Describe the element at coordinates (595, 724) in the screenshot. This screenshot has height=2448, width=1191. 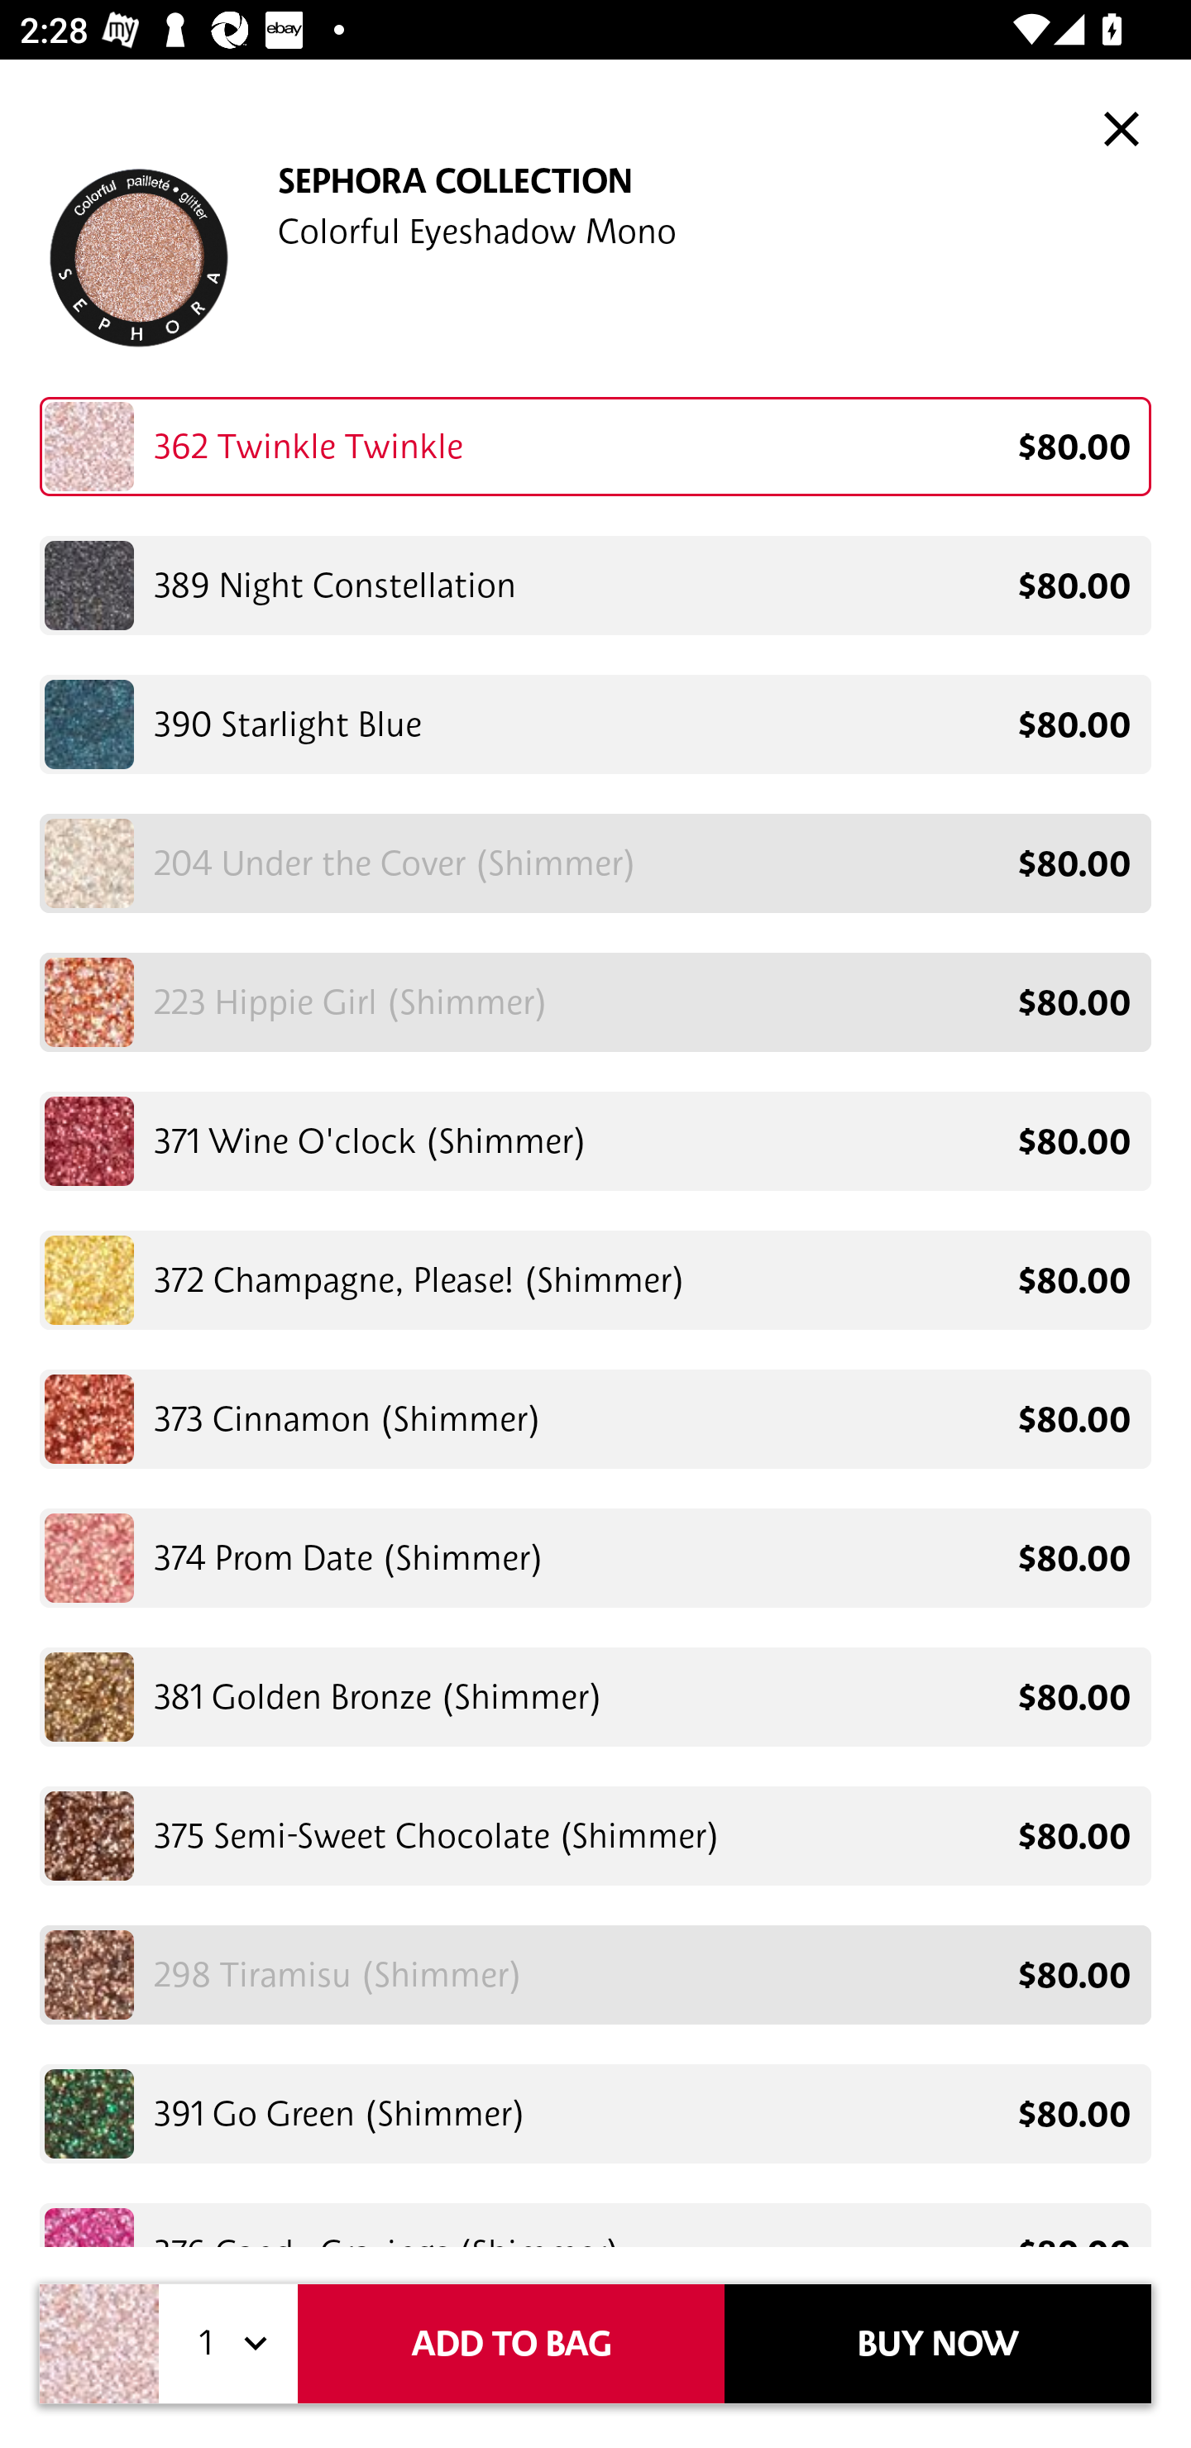
I see `390 Starlight Blue $80.00` at that location.